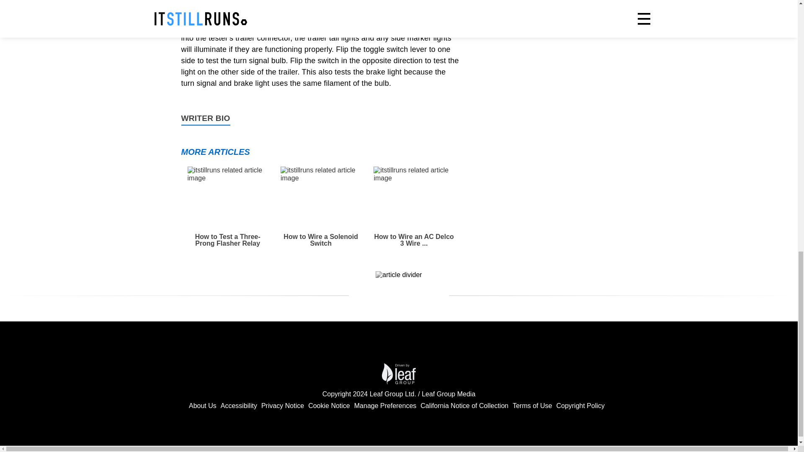 The width and height of the screenshot is (804, 452). Describe the element at coordinates (532, 406) in the screenshot. I see `terms-of-use` at that location.